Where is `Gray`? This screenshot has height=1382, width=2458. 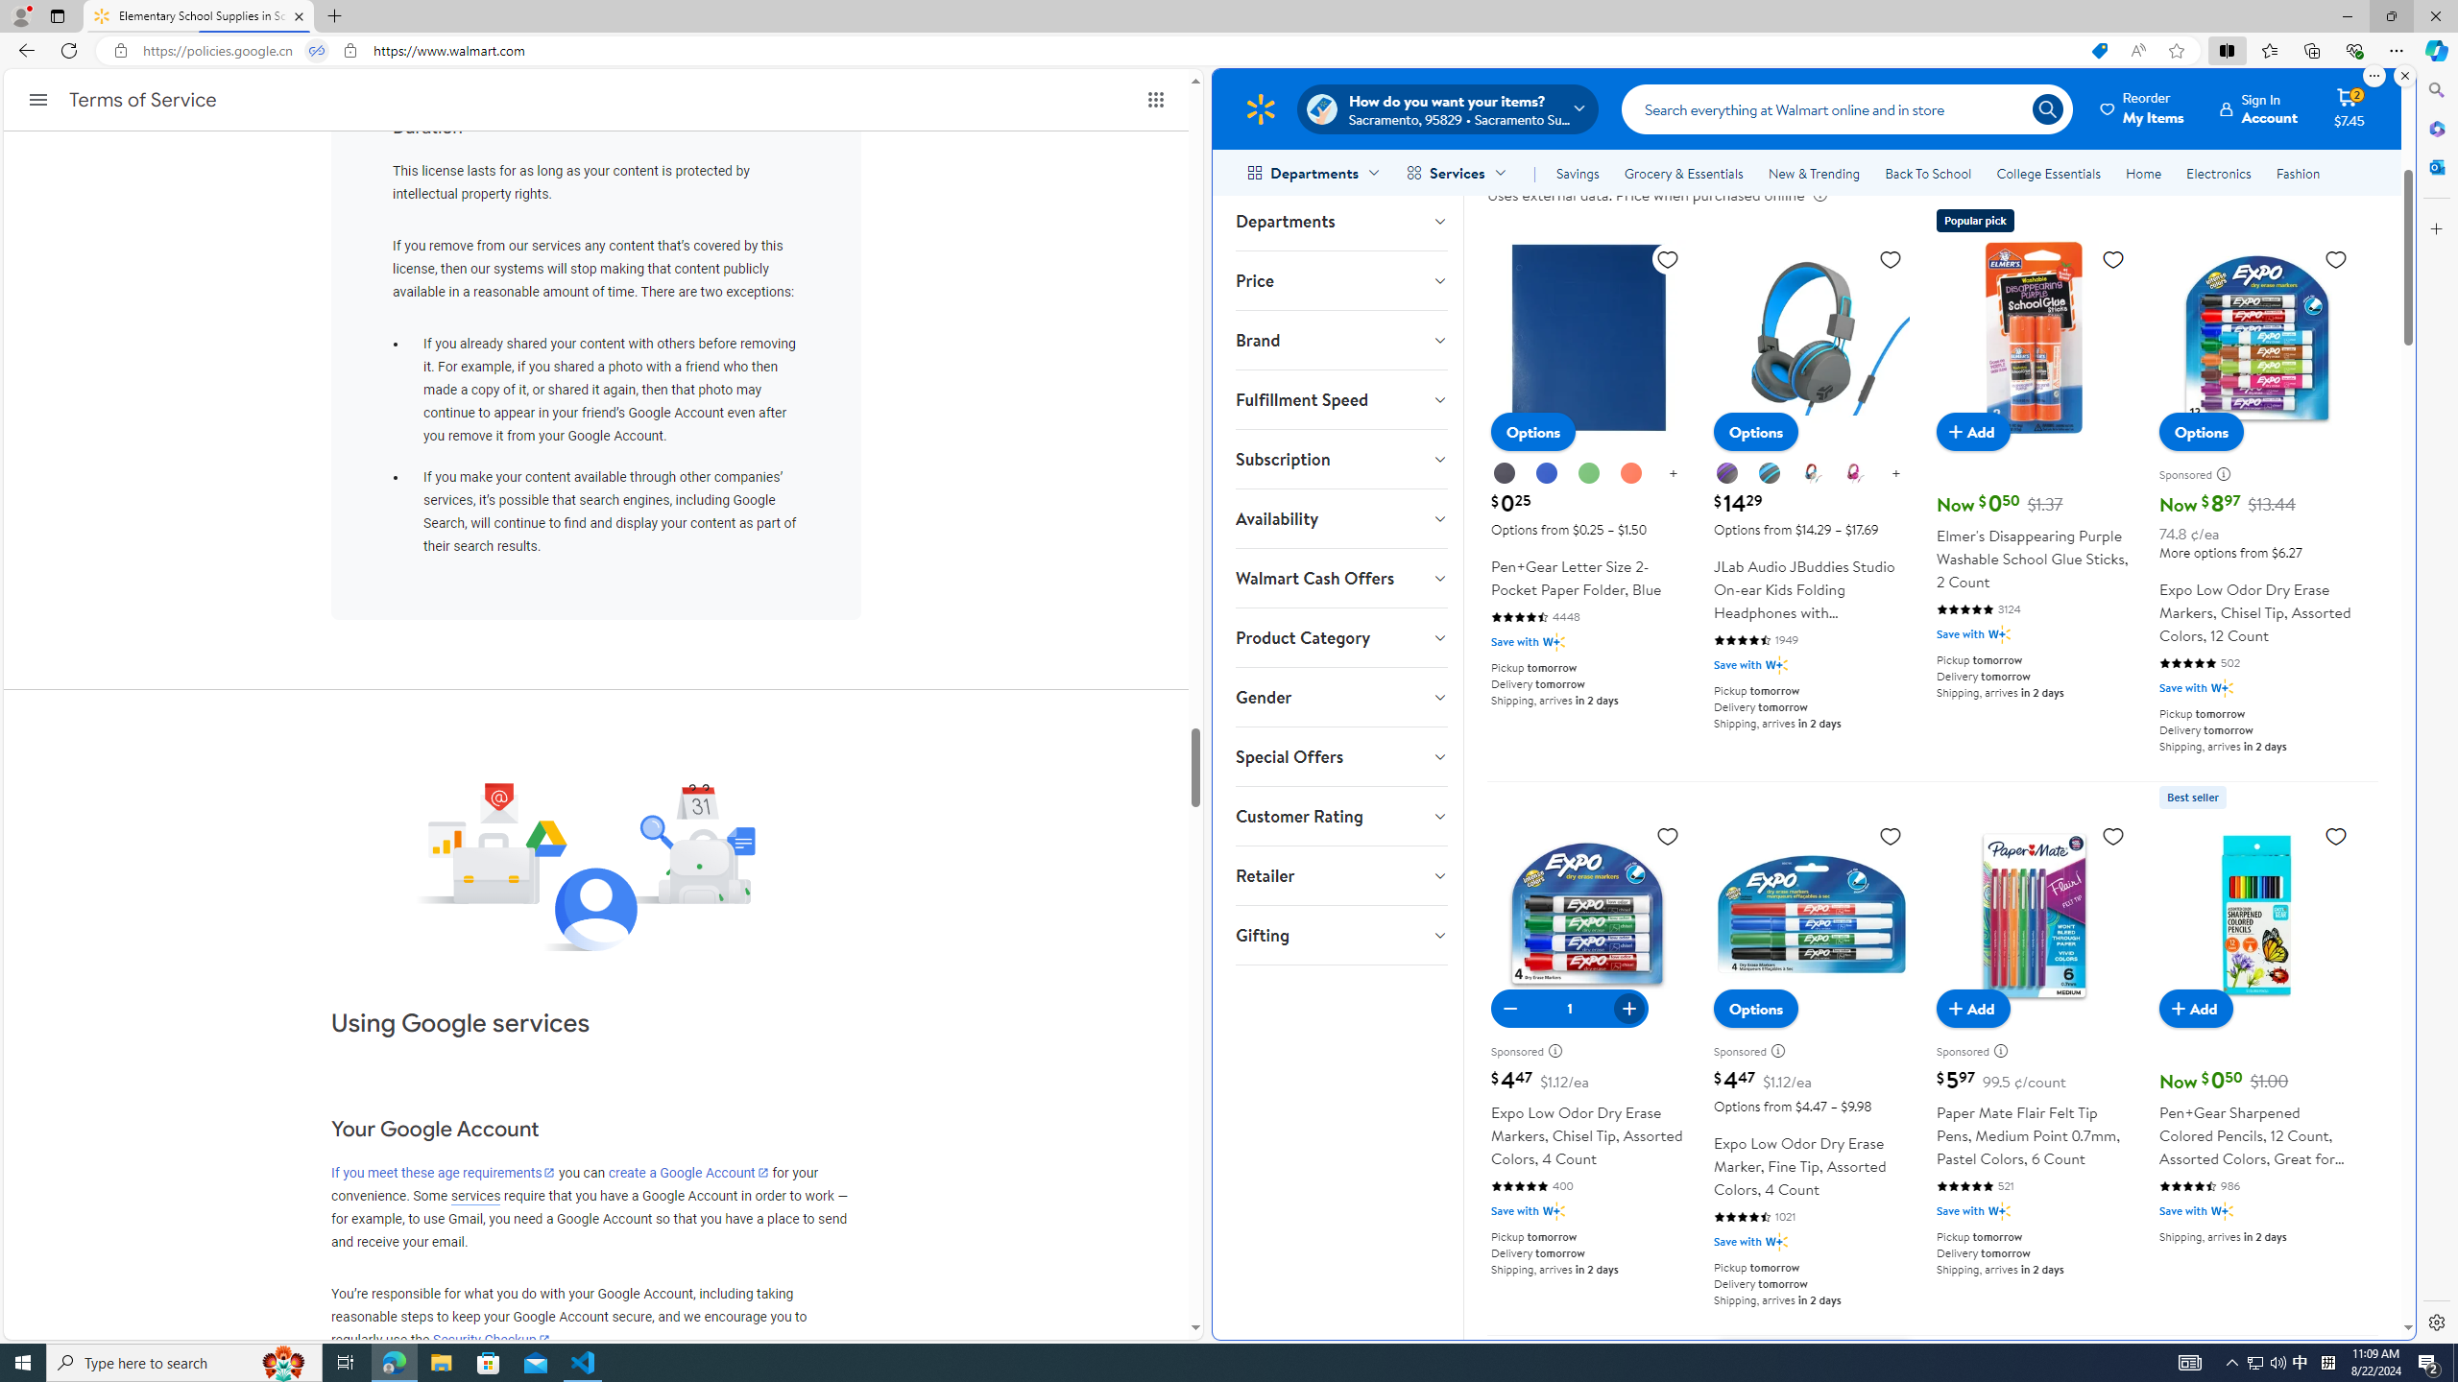
Gray is located at coordinates (1769, 474).